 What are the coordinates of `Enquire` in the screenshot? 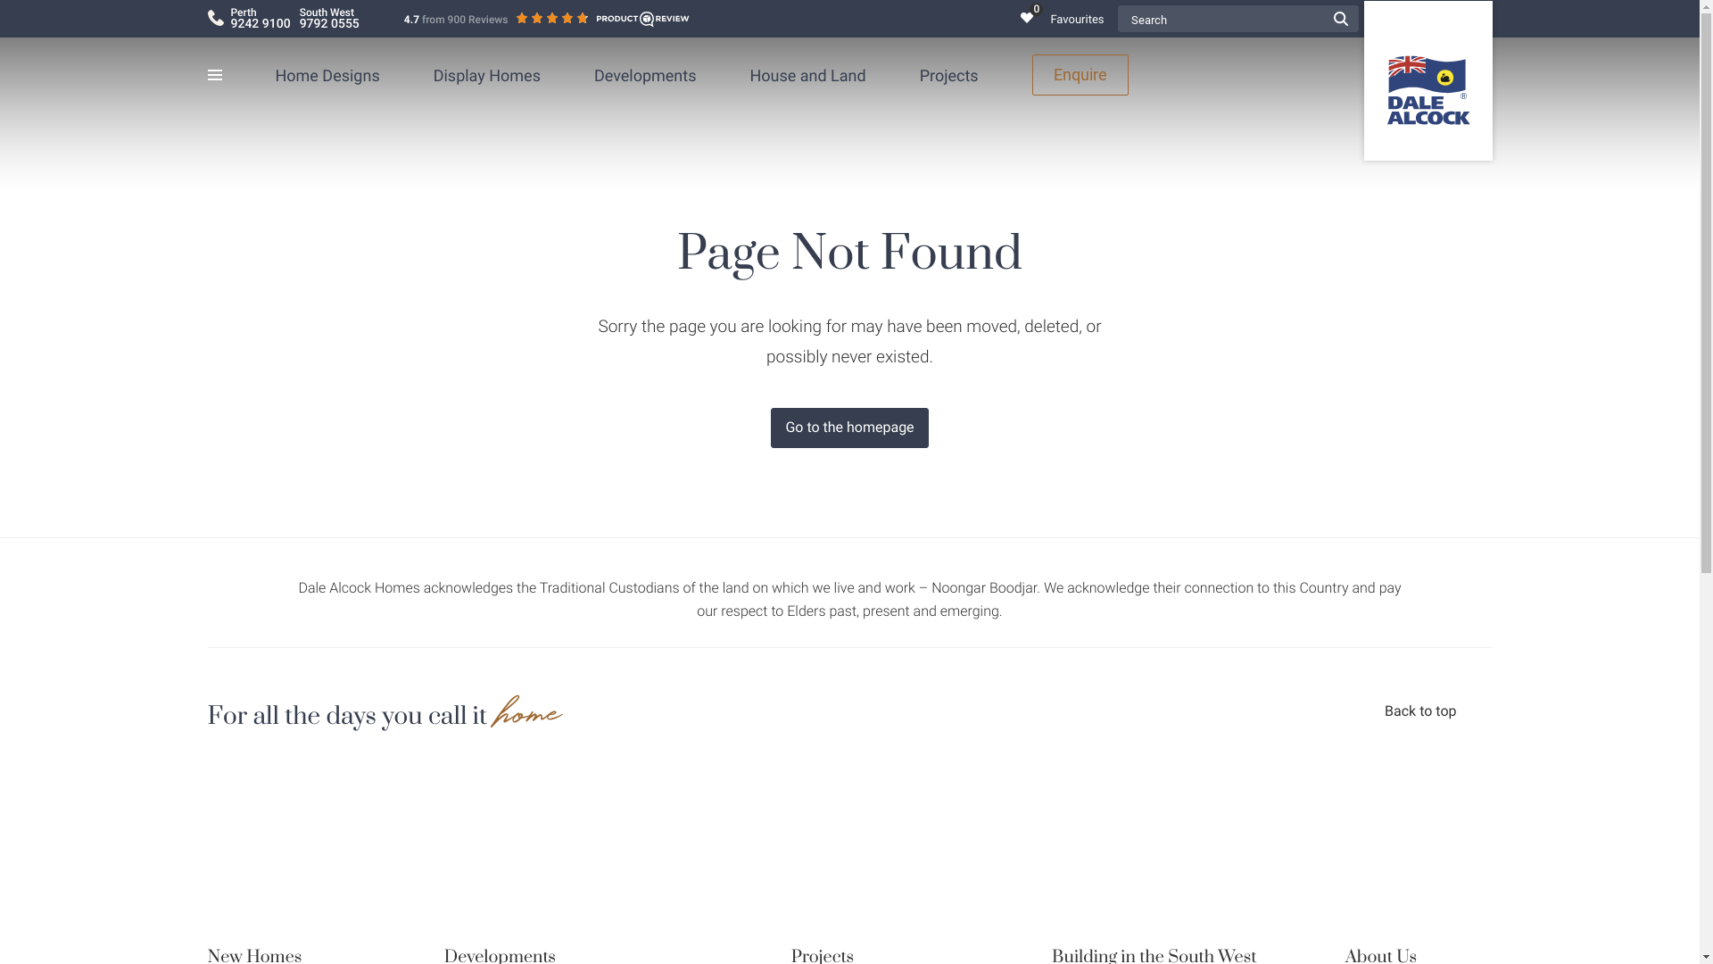 It's located at (1080, 75).